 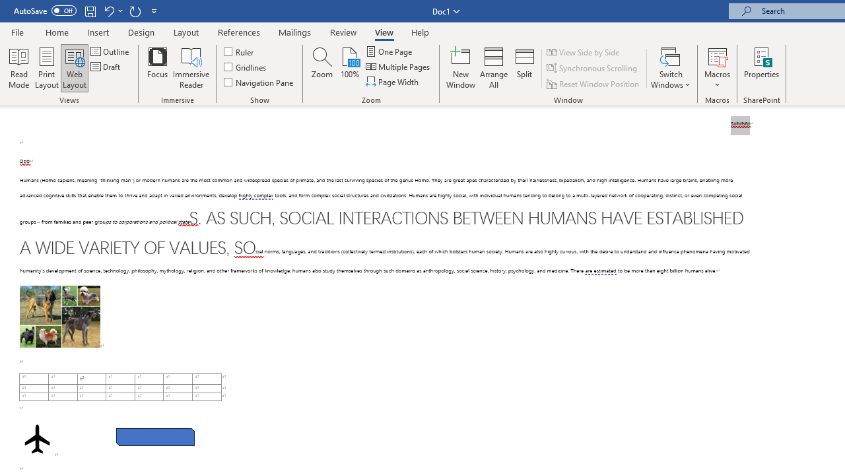 What do you see at coordinates (717, 55) in the screenshot?
I see `View Macros` at bounding box center [717, 55].